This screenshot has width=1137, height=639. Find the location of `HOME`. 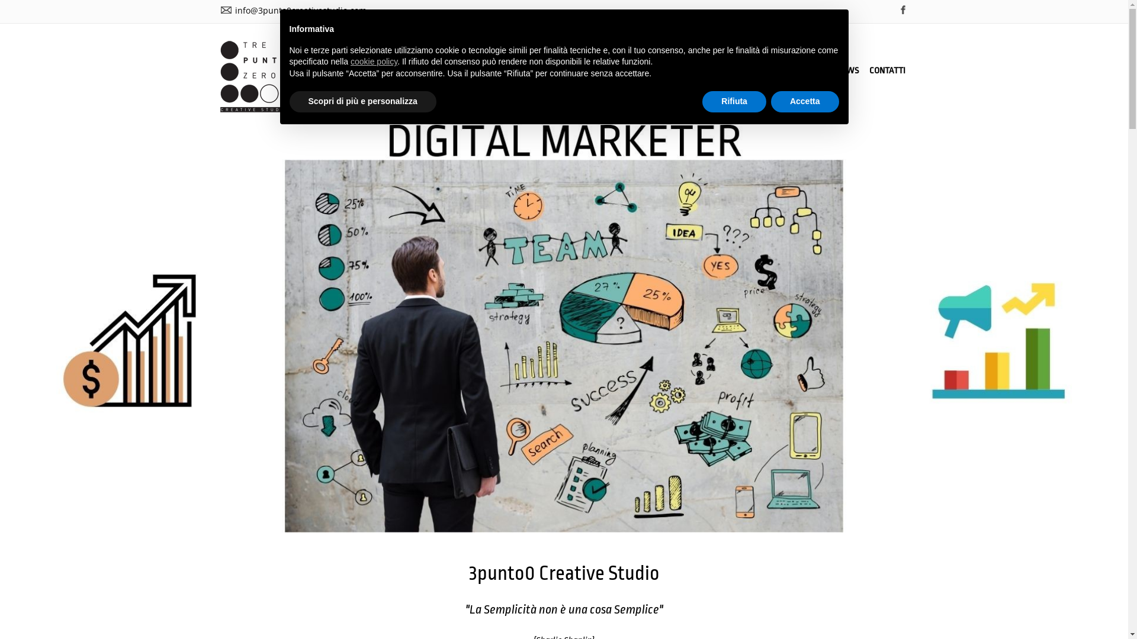

HOME is located at coordinates (551, 71).